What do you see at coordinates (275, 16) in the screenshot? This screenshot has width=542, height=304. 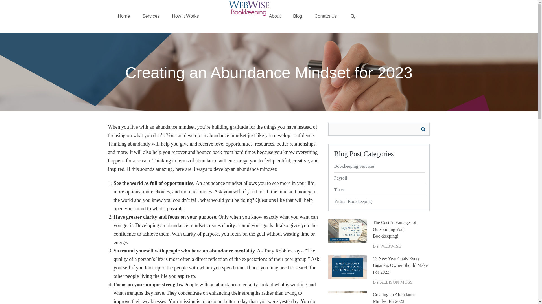 I see `About` at bounding box center [275, 16].